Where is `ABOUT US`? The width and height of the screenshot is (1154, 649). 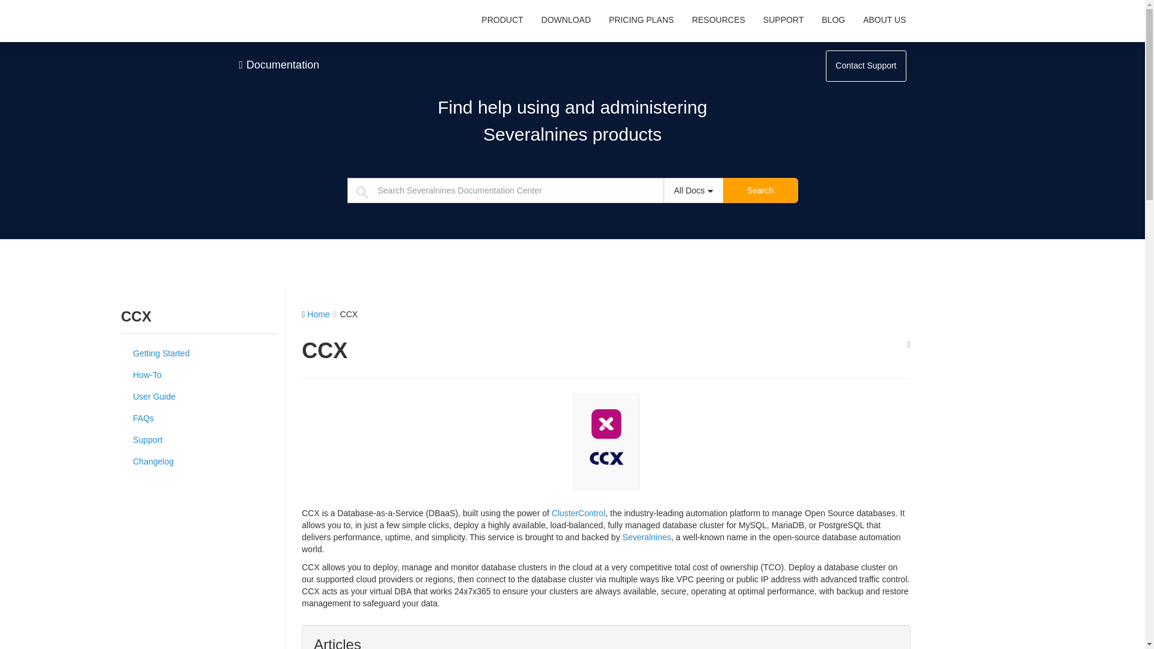 ABOUT US is located at coordinates (884, 20).